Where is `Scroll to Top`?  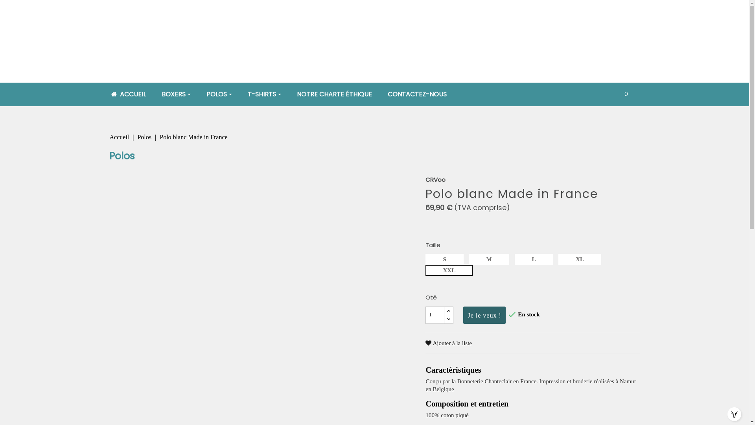
Scroll to Top is located at coordinates (735, 414).